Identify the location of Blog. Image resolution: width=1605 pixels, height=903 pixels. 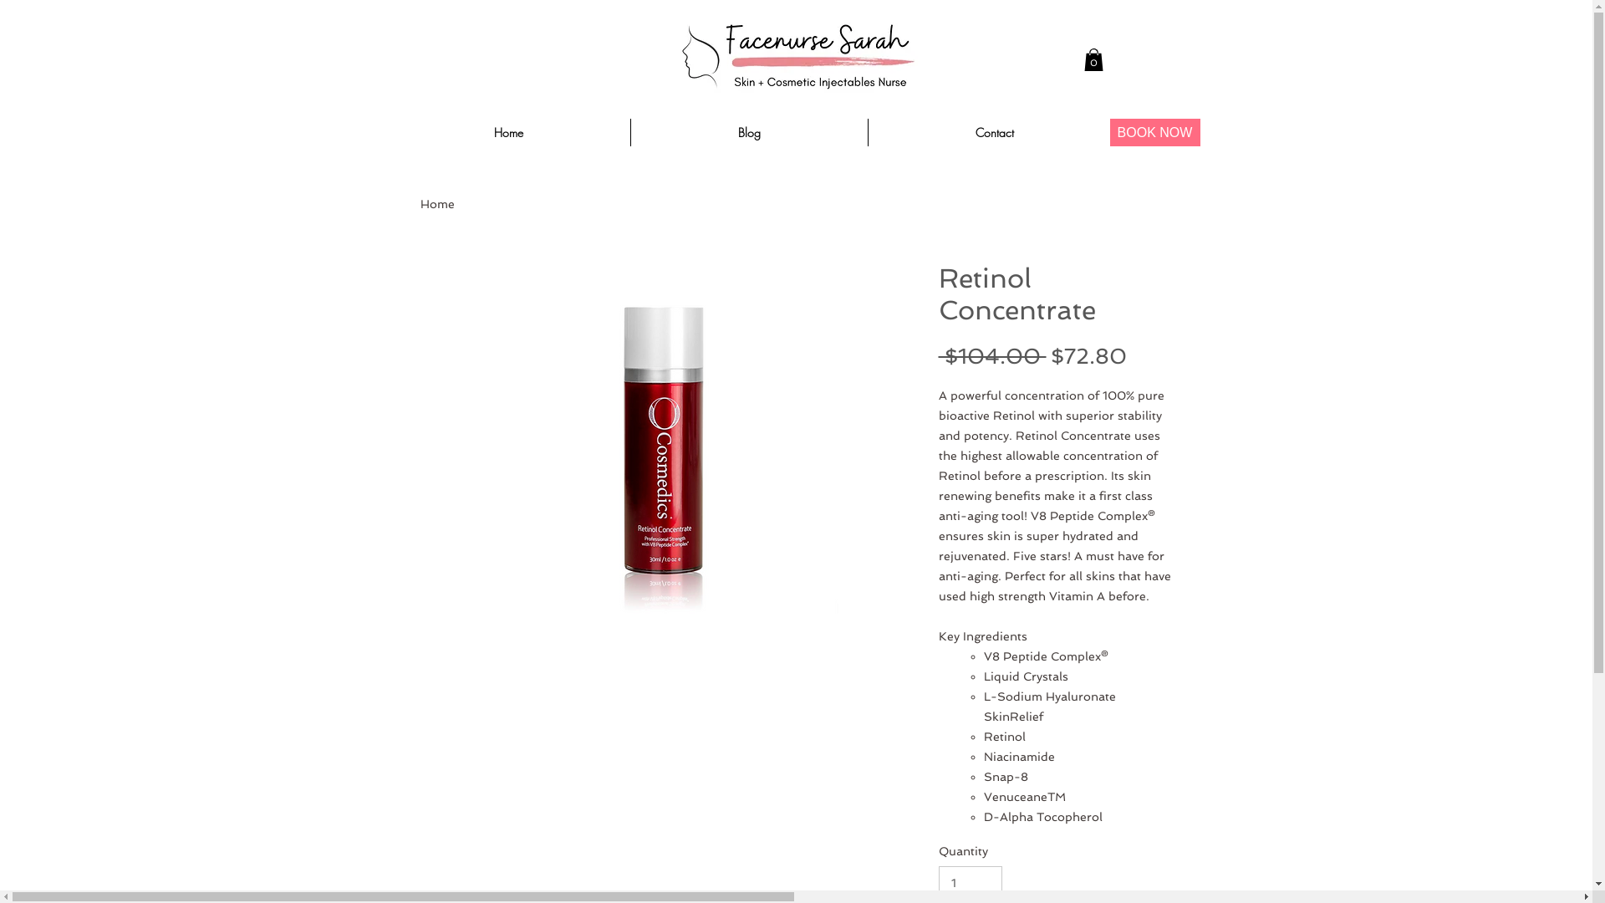
(749, 132).